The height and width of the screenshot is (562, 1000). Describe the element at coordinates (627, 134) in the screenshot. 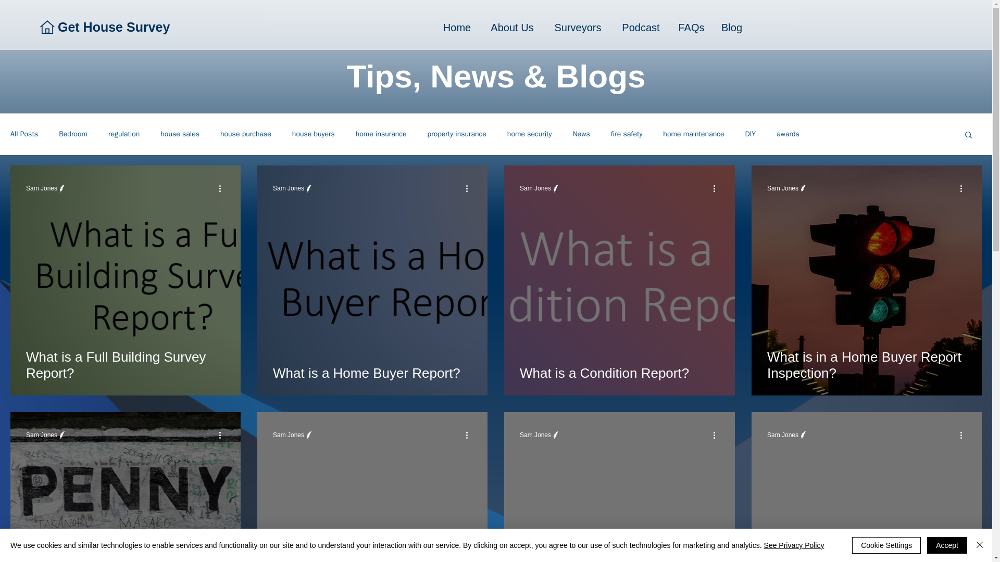

I see `fire safety` at that location.